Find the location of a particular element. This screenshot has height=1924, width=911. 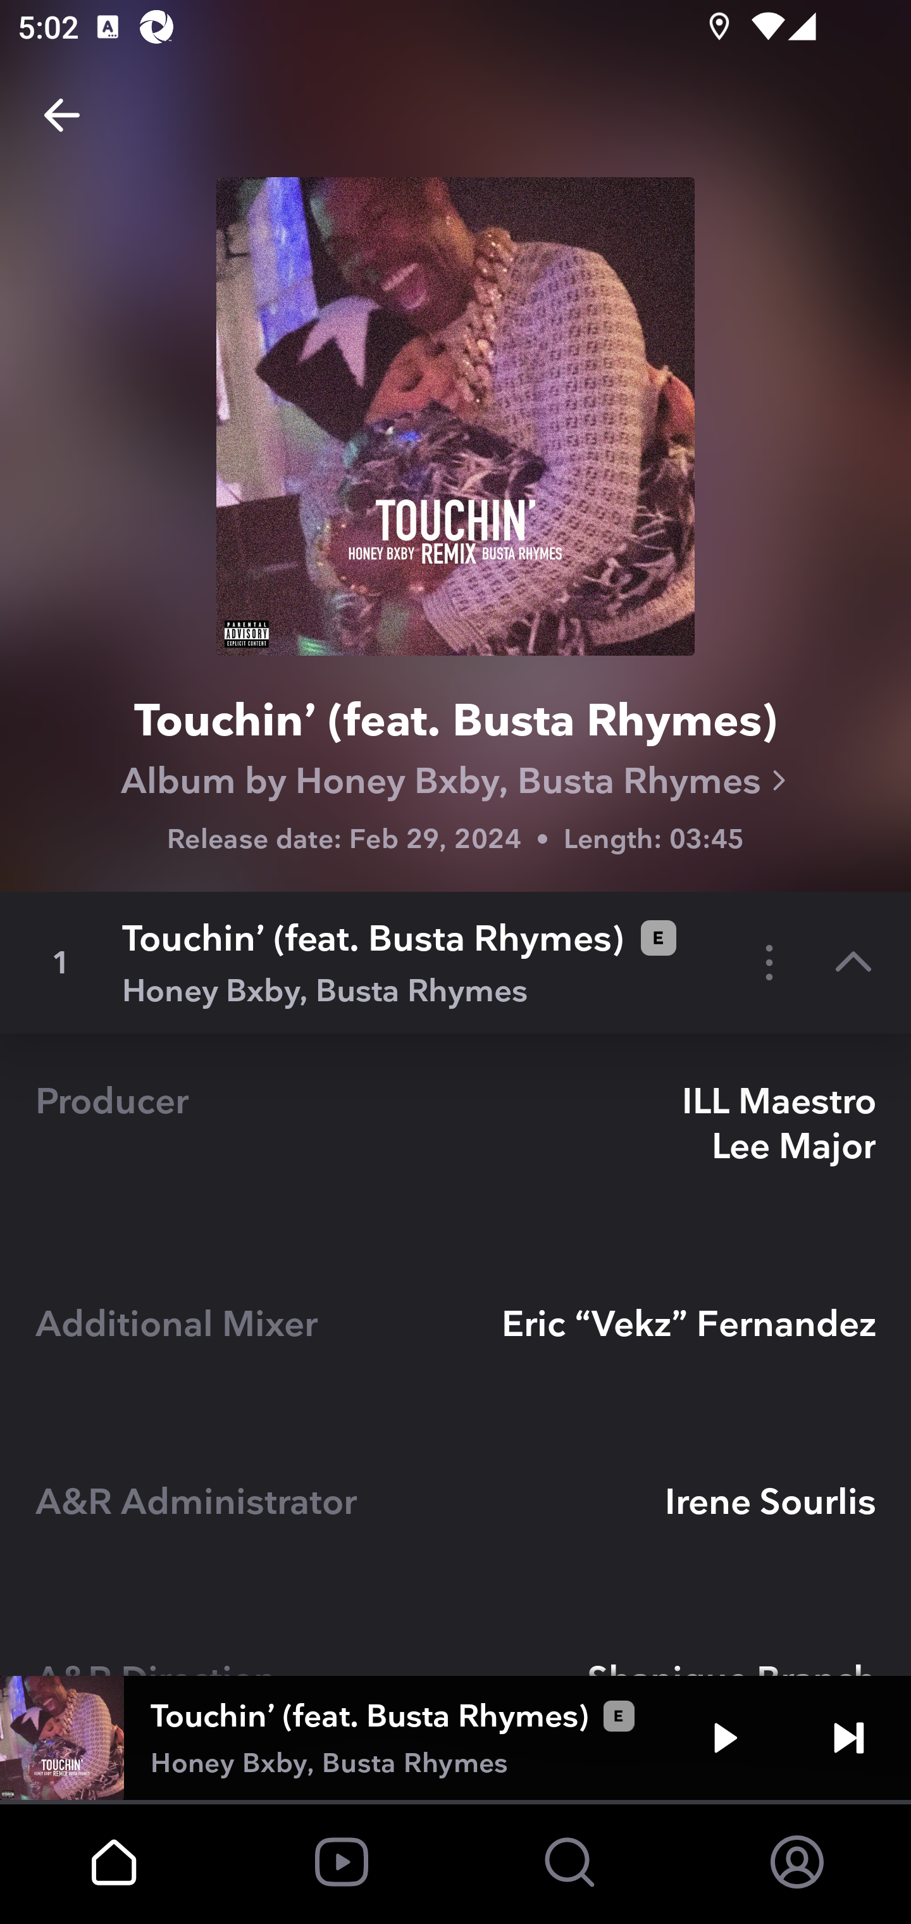

Touchin’ (feat. Busta Rhymes) is located at coordinates (455, 724).